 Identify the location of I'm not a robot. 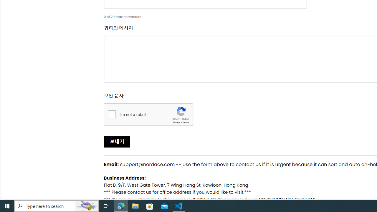
(112, 114).